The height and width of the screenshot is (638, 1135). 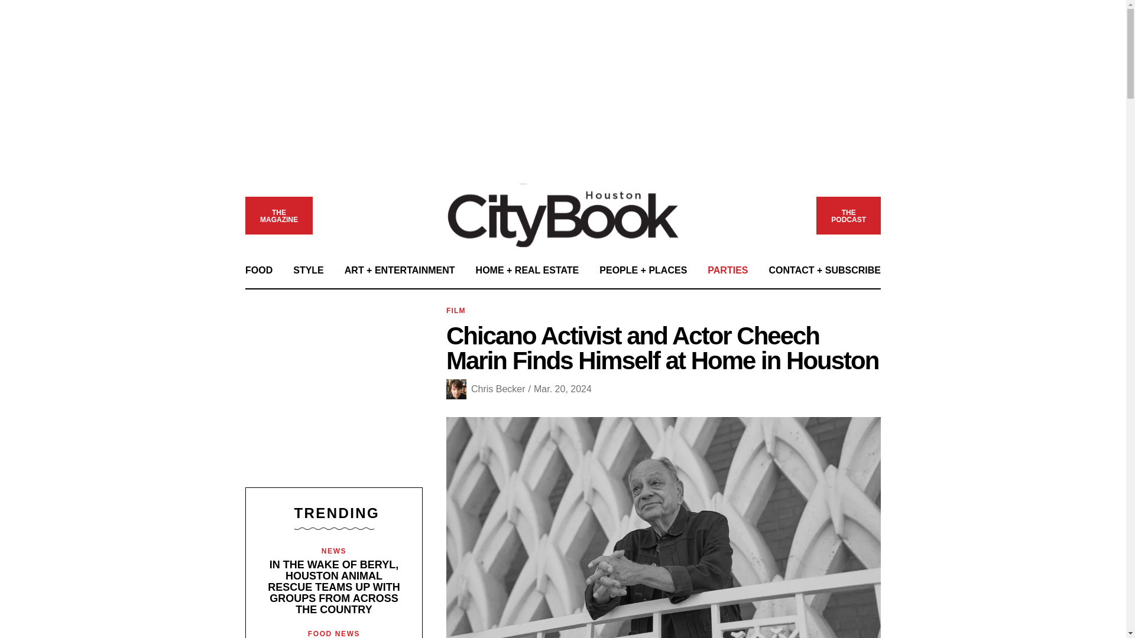 What do you see at coordinates (278, 216) in the screenshot?
I see `Houston CityBook logo` at bounding box center [278, 216].